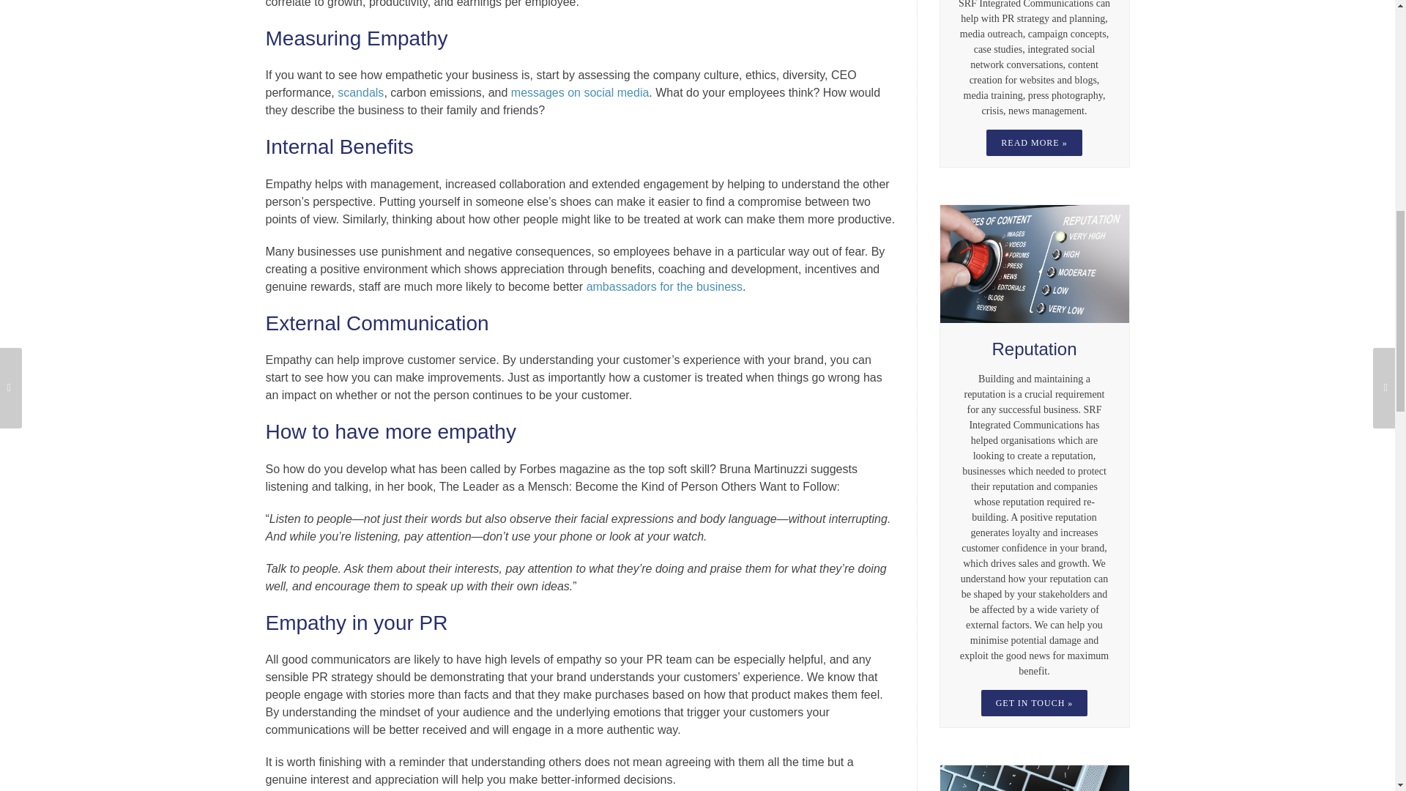 Image resolution: width=1406 pixels, height=791 pixels. Describe the element at coordinates (663, 286) in the screenshot. I see `ambassadors for the business` at that location.